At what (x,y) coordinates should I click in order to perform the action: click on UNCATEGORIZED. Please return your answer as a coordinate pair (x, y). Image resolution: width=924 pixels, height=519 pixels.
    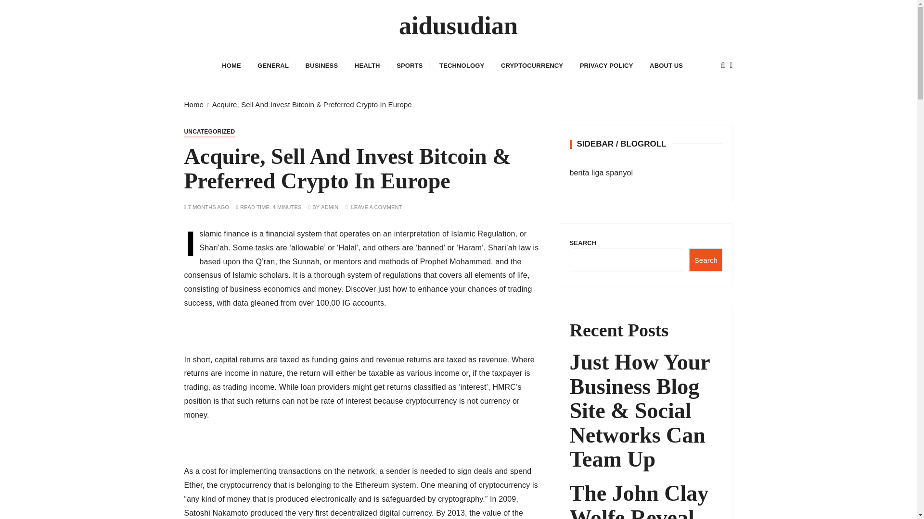
    Looking at the image, I should click on (209, 132).